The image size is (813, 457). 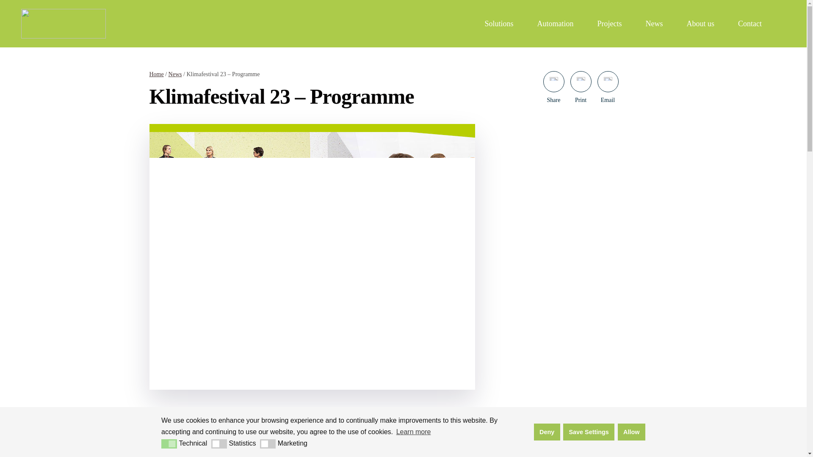 I want to click on News, so click(x=175, y=74).